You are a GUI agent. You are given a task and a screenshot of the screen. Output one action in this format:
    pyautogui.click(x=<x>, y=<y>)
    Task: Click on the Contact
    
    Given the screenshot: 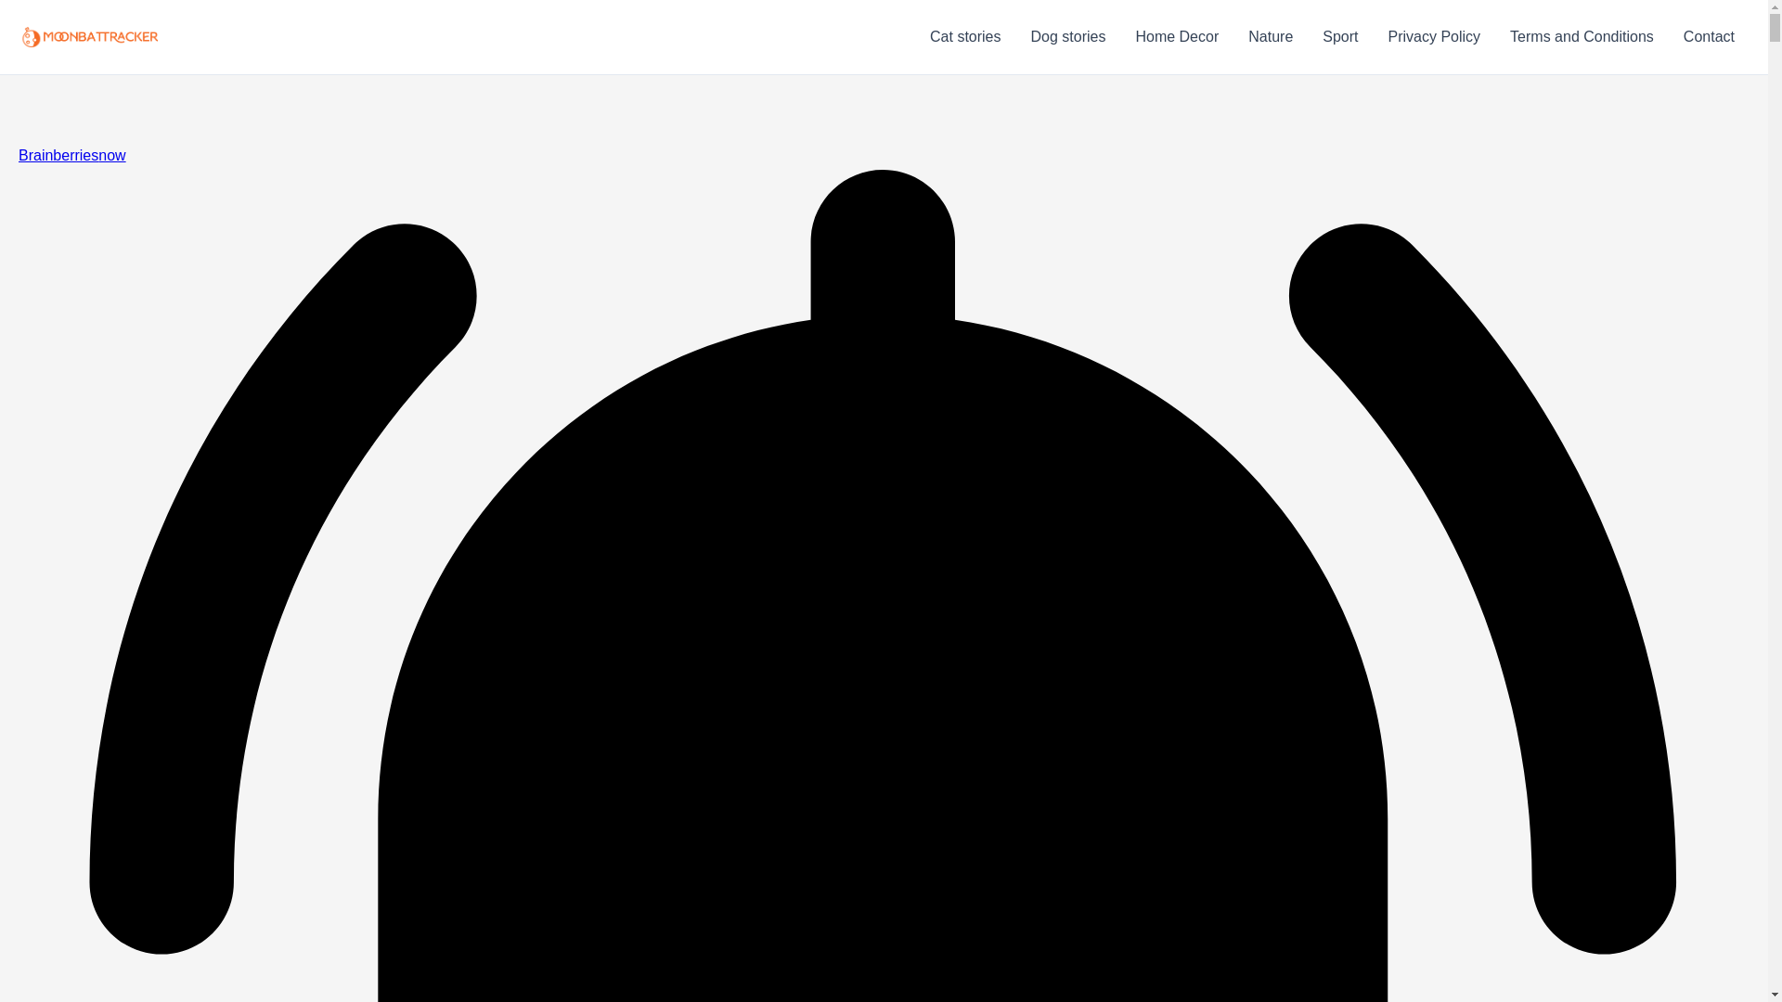 What is the action you would take?
    pyautogui.click(x=1709, y=37)
    